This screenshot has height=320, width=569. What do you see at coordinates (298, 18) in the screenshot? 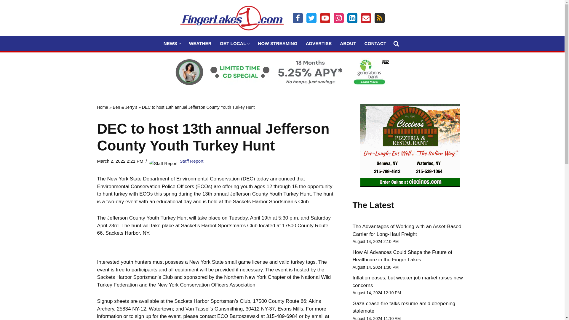
I see `Facebook` at bounding box center [298, 18].